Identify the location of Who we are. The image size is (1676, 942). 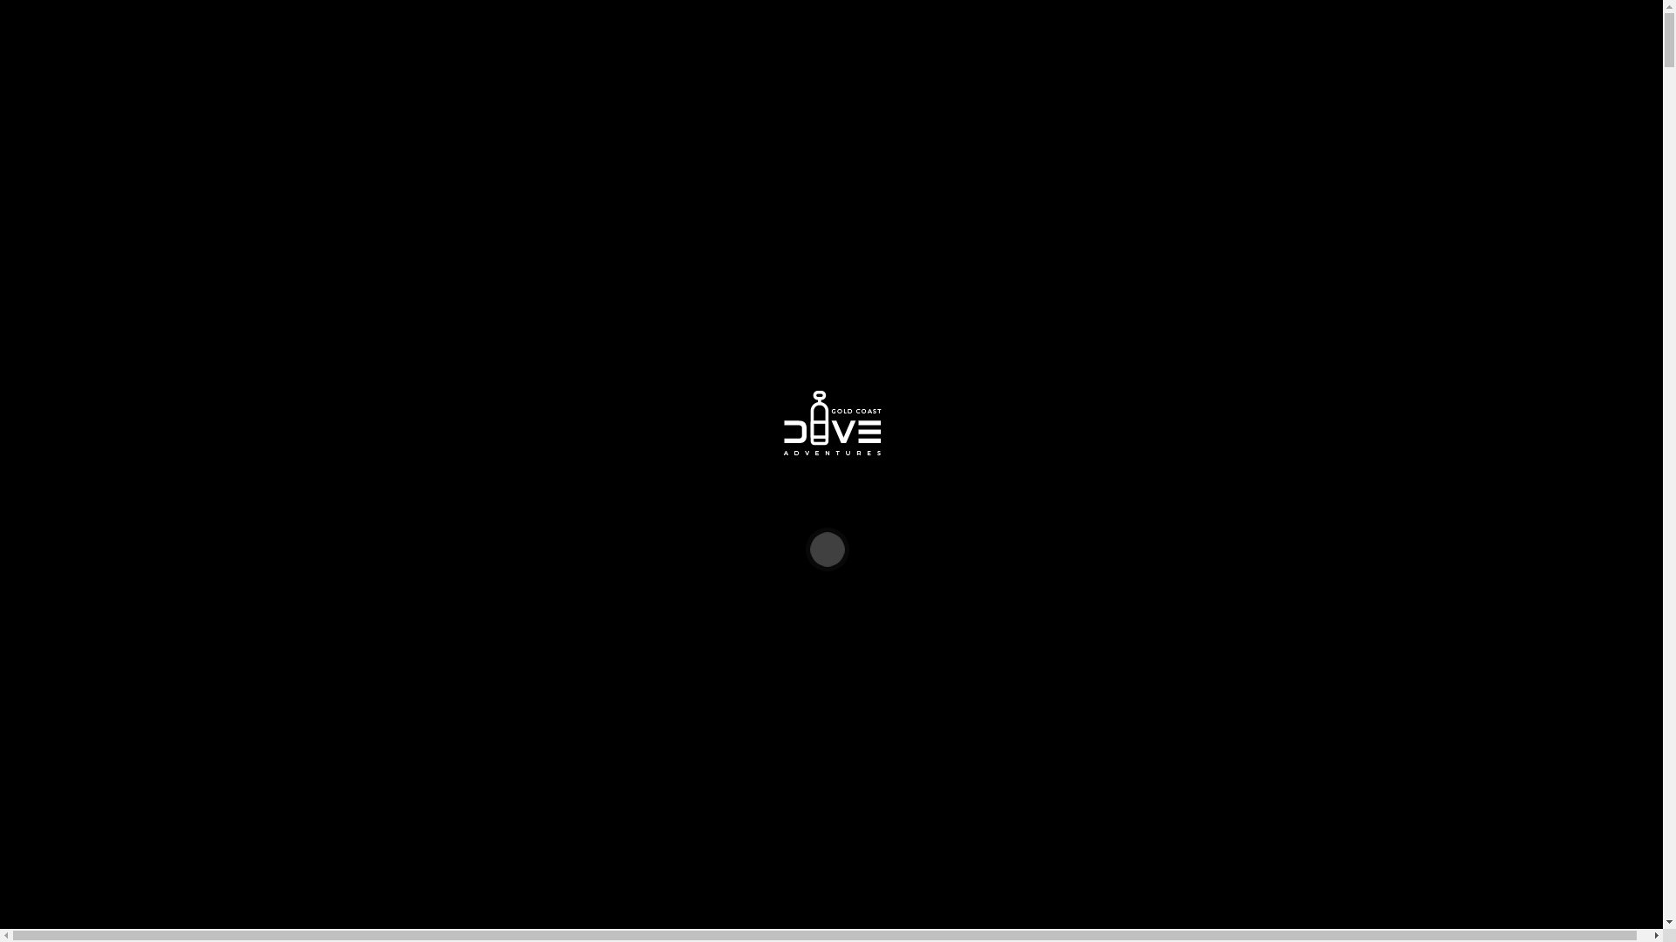
(103, 52).